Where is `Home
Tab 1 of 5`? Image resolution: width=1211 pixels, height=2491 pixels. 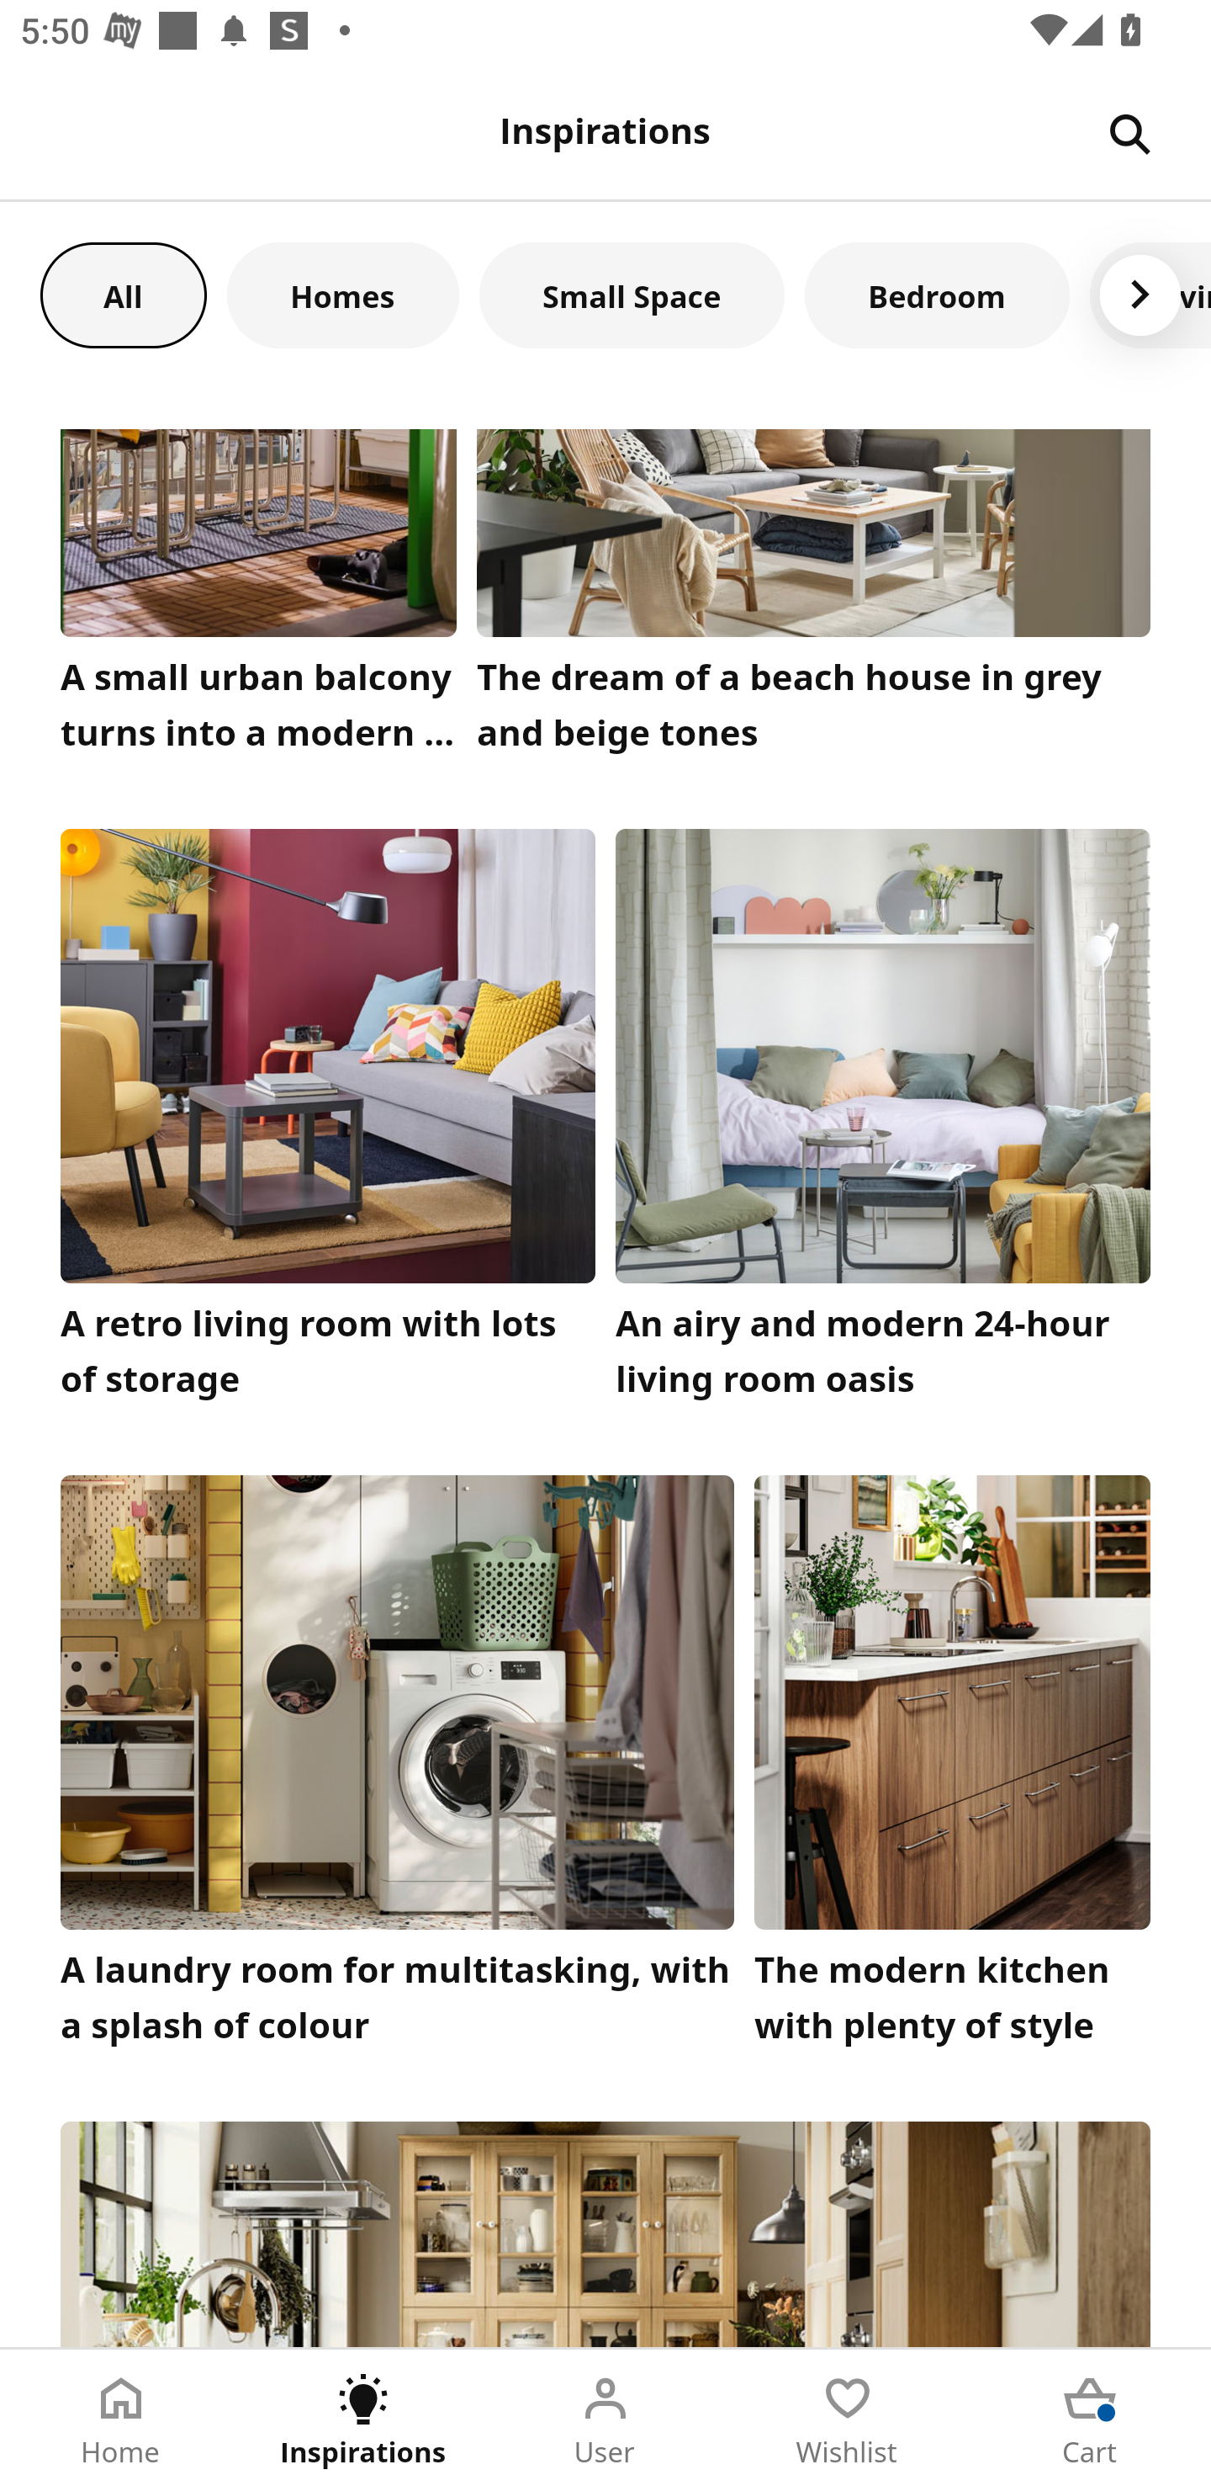
Home
Tab 1 of 5 is located at coordinates (121, 2420).